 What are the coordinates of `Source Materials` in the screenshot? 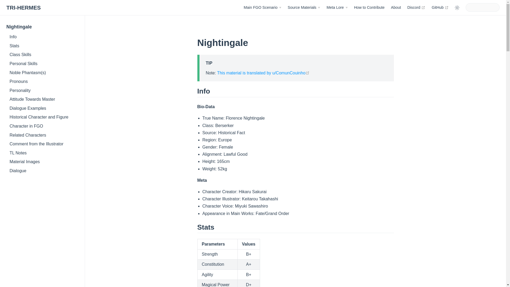 It's located at (304, 7).